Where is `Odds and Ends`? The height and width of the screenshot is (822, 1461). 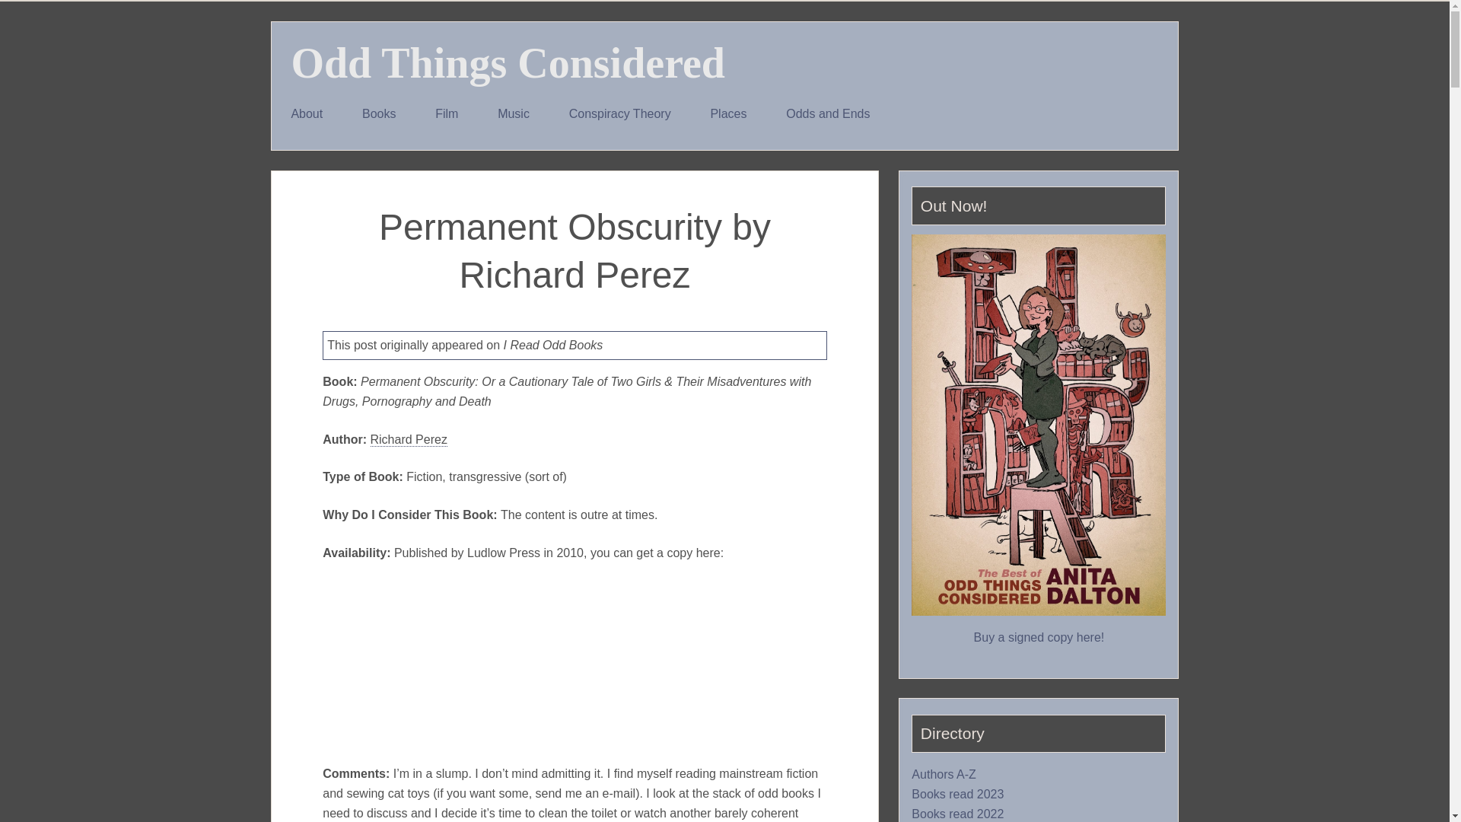
Odds and Ends is located at coordinates (828, 114).